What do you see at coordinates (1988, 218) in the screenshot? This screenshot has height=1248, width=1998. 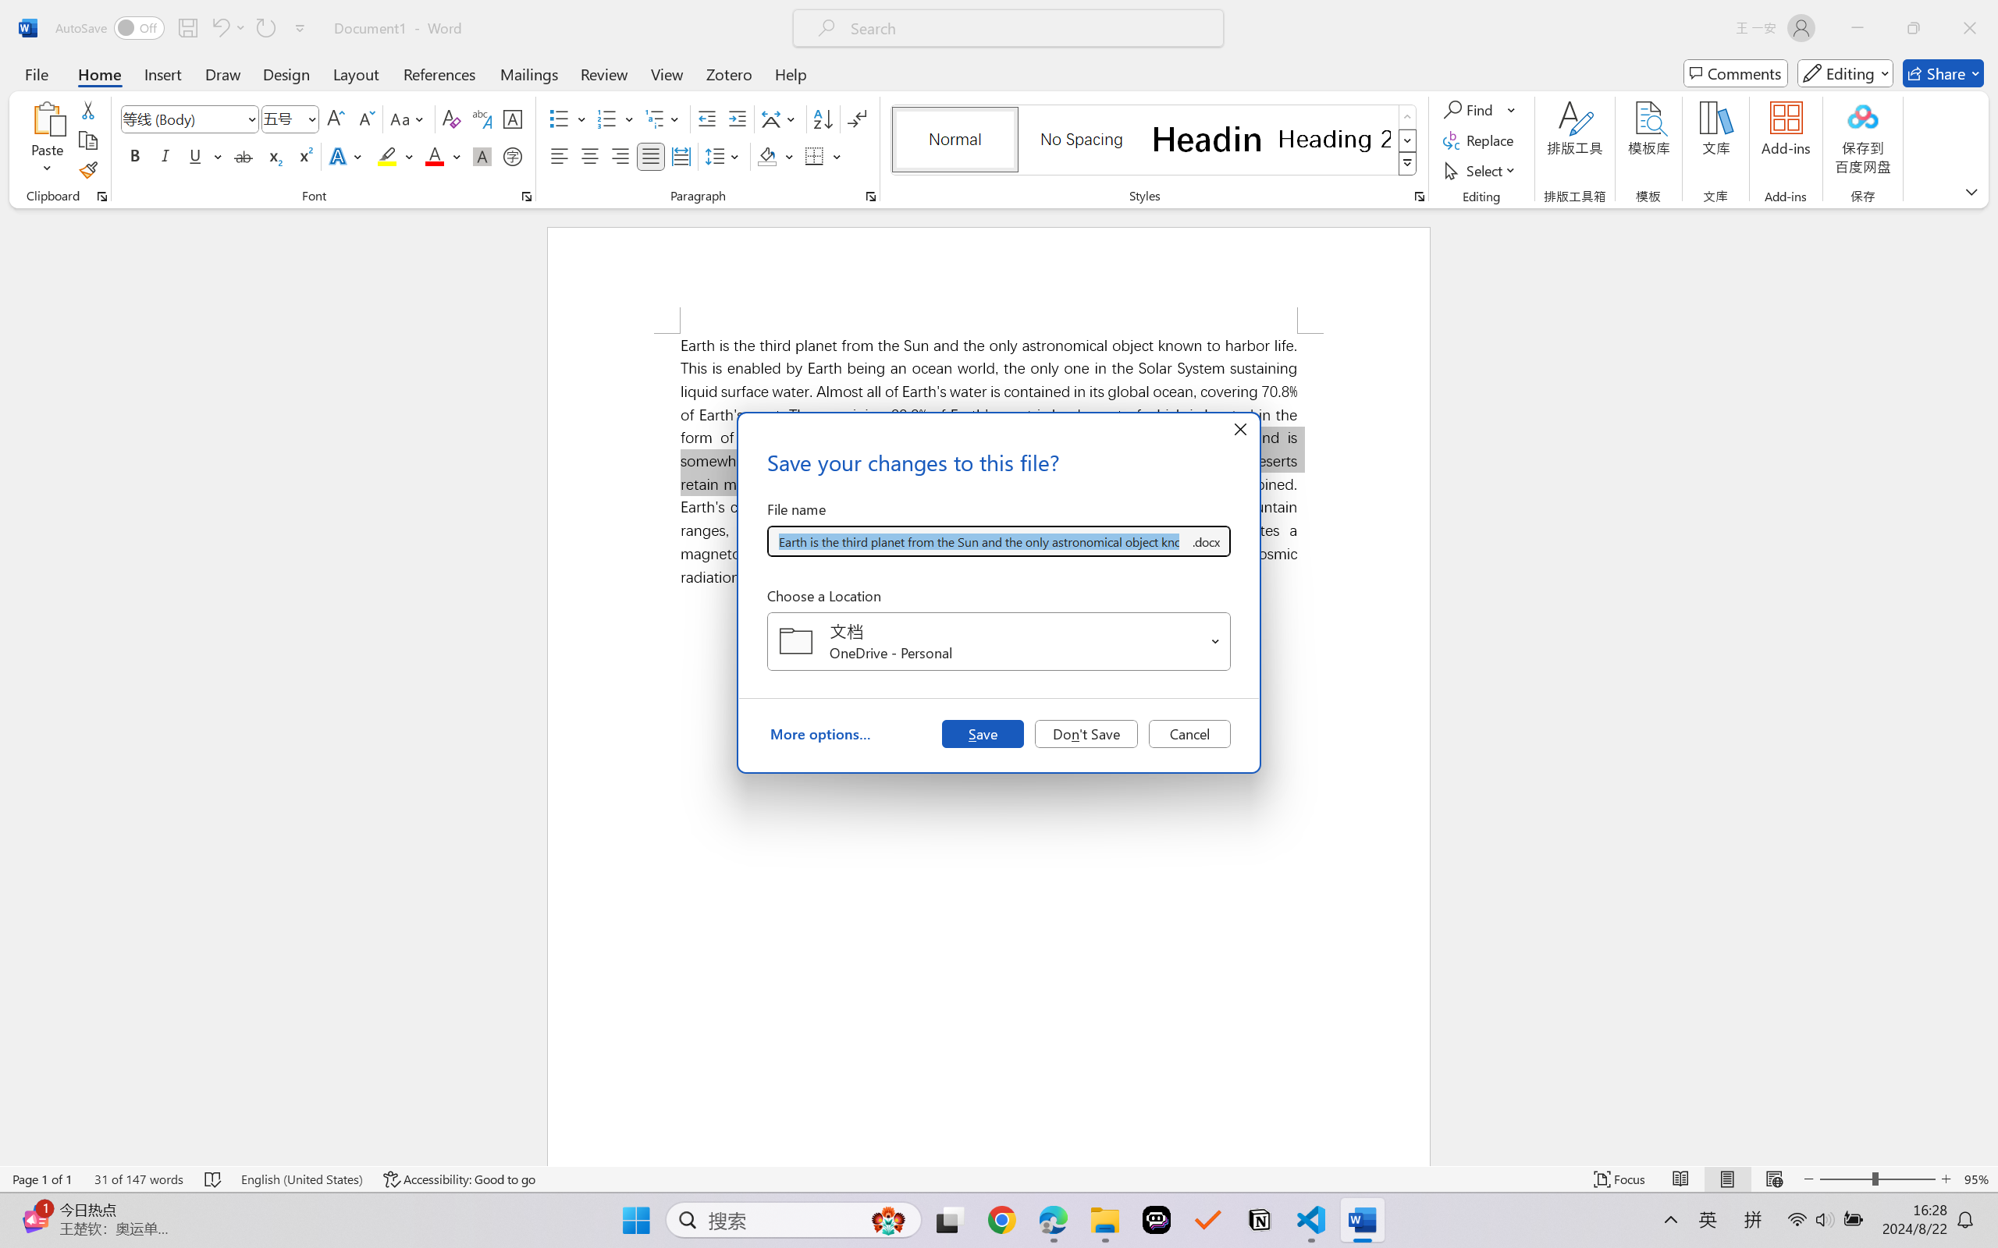 I see `Line up` at bounding box center [1988, 218].